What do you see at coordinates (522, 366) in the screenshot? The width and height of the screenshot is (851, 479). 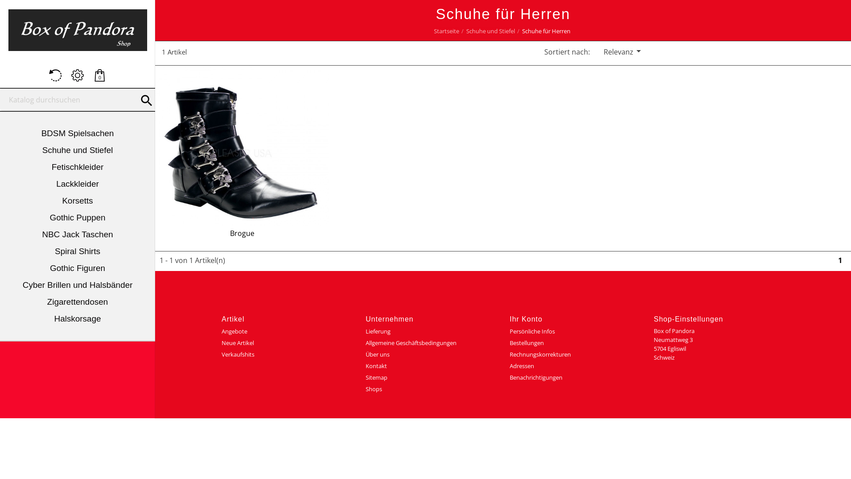 I see `Adressen` at bounding box center [522, 366].